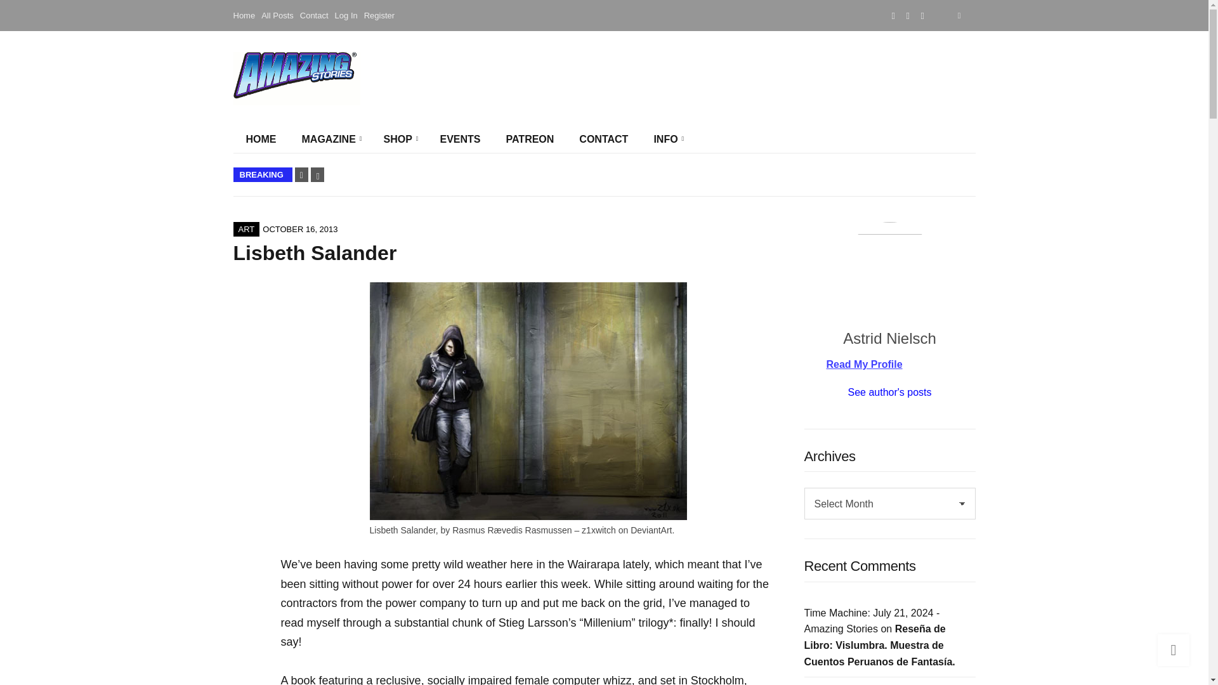 Image resolution: width=1218 pixels, height=685 pixels. Describe the element at coordinates (261, 139) in the screenshot. I see `HOME` at that location.